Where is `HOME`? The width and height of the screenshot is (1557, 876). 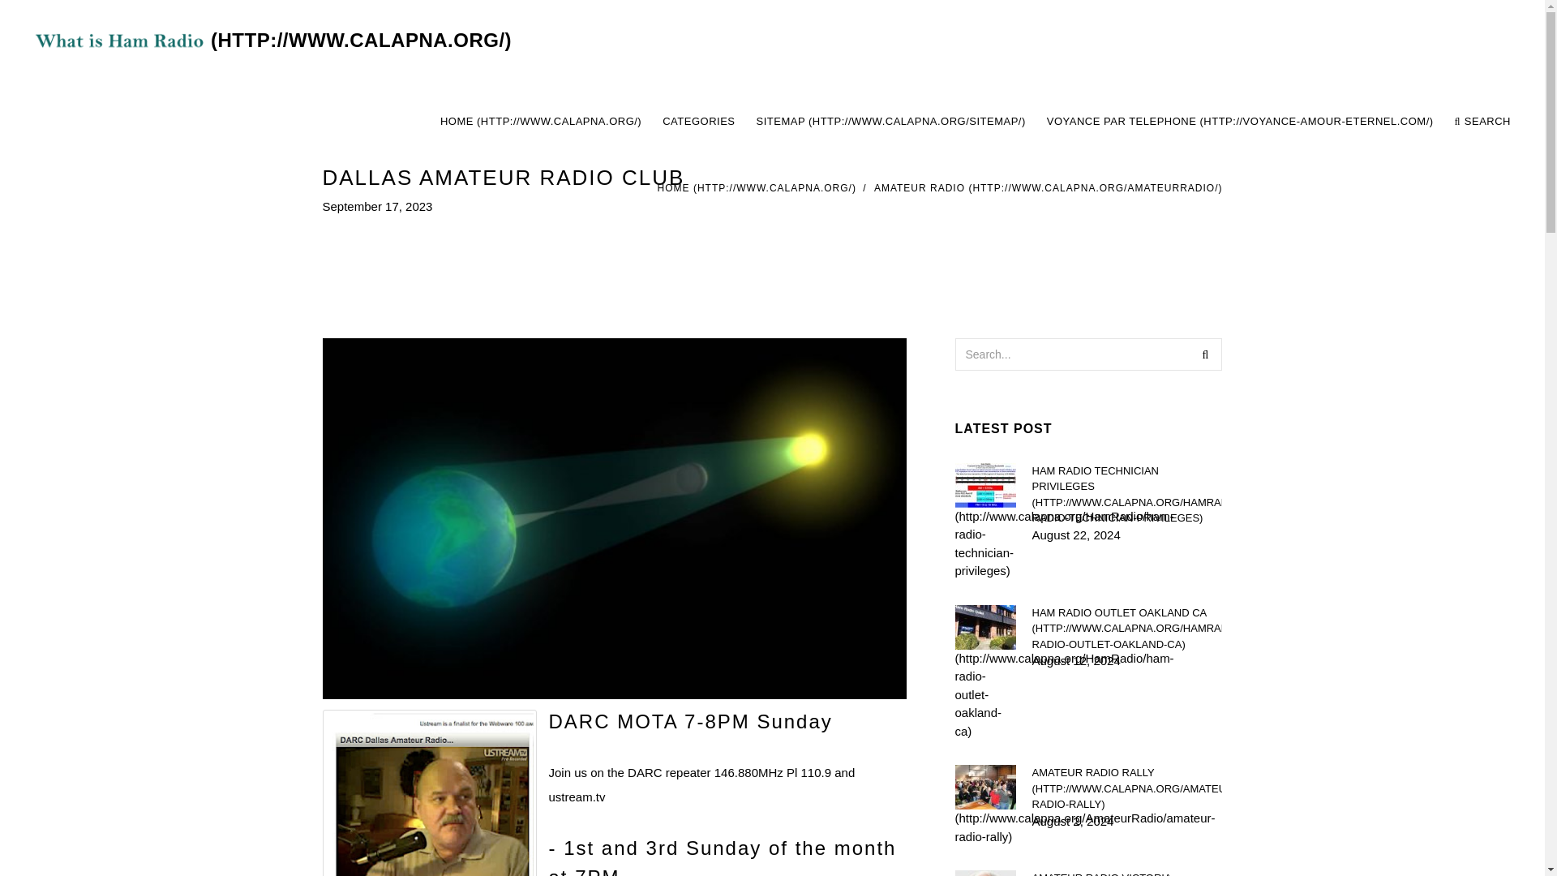 HOME is located at coordinates (757, 187).